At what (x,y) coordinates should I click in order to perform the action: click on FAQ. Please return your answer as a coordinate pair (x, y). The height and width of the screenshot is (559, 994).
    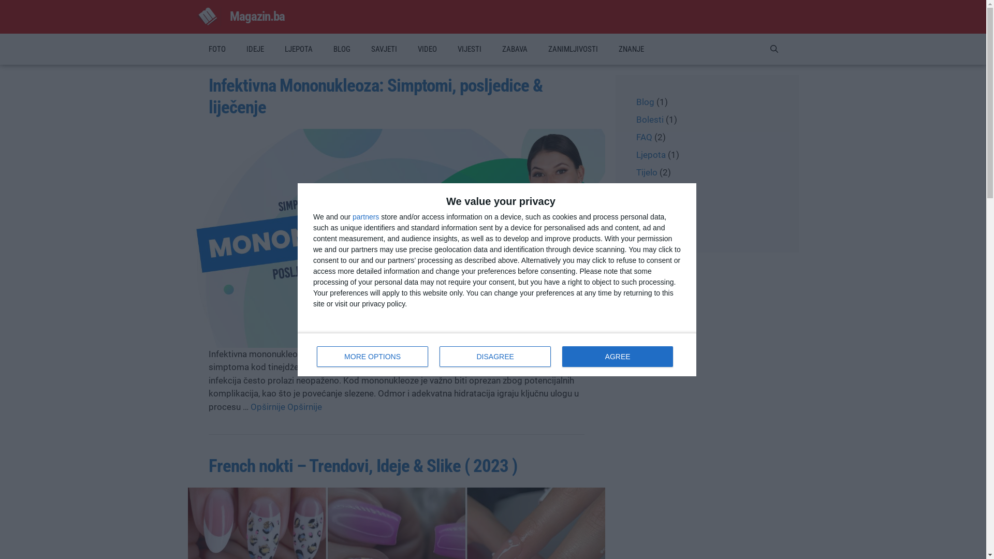
    Looking at the image, I should click on (644, 137).